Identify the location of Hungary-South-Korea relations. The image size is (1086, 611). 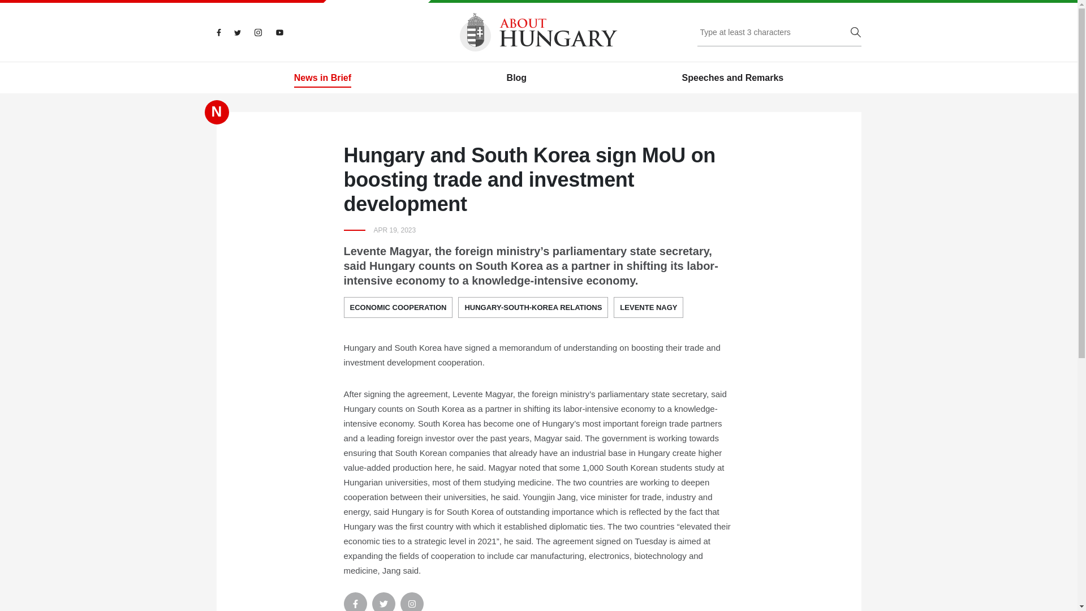
(533, 307).